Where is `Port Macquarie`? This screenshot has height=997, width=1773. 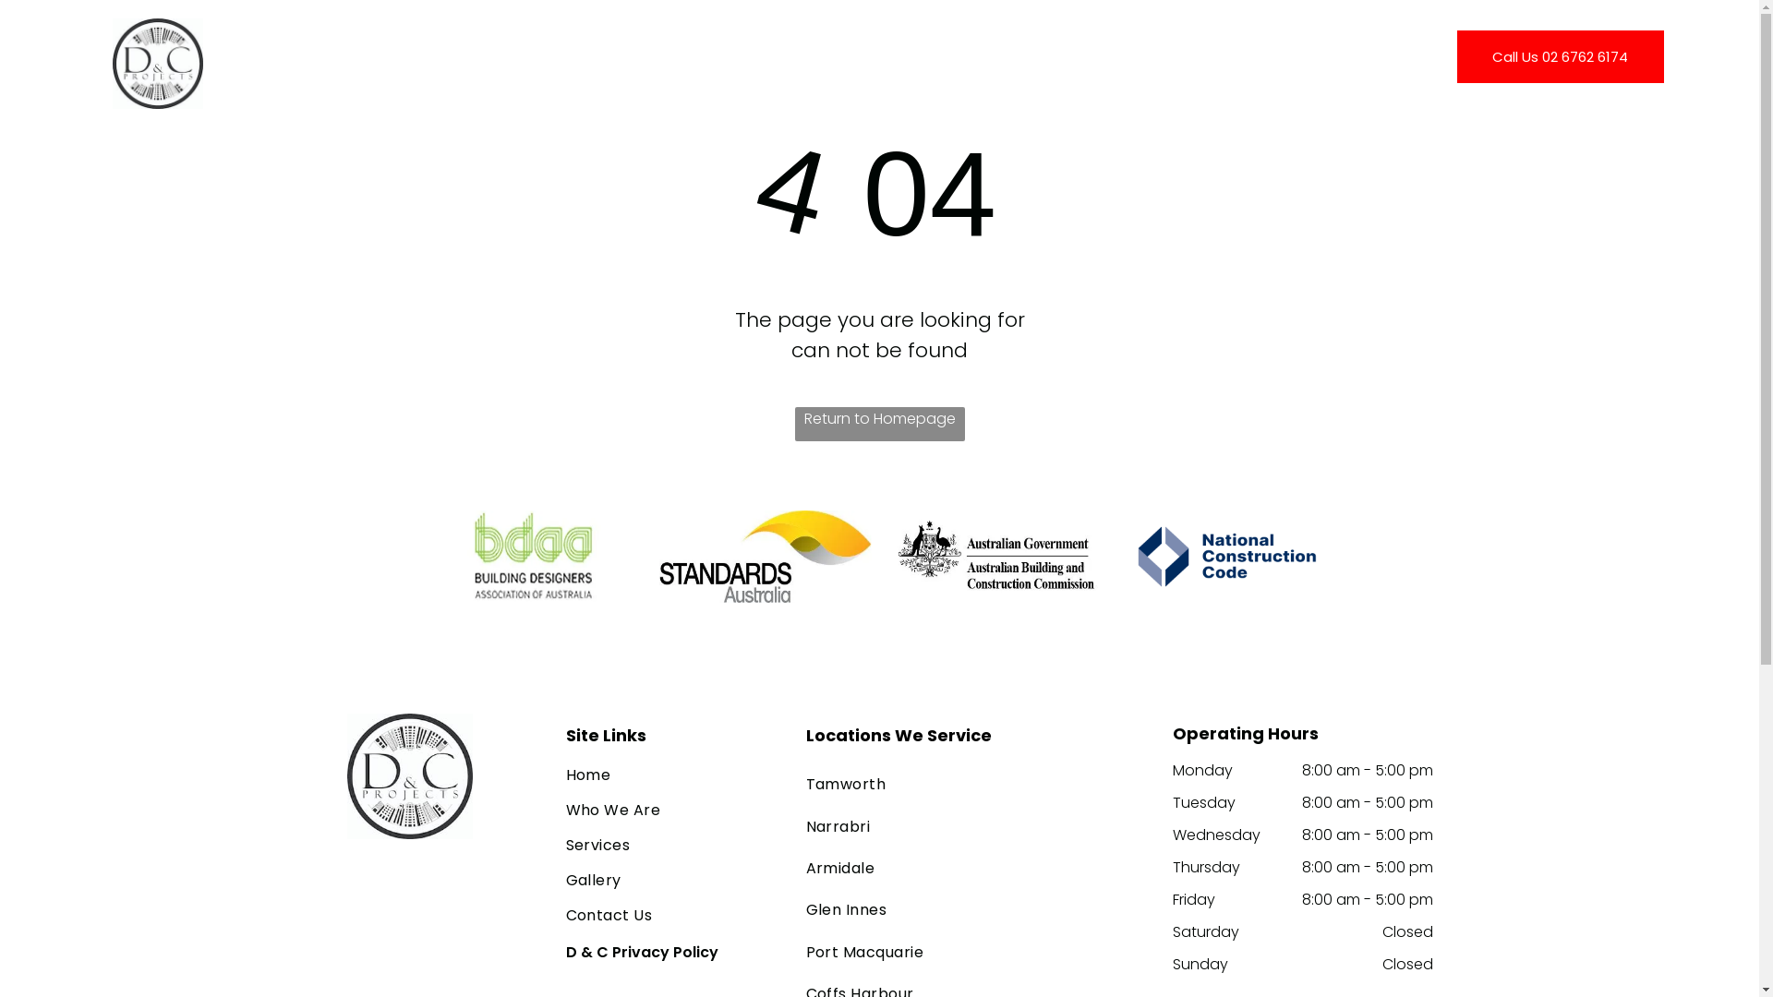
Port Macquarie is located at coordinates (977, 951).